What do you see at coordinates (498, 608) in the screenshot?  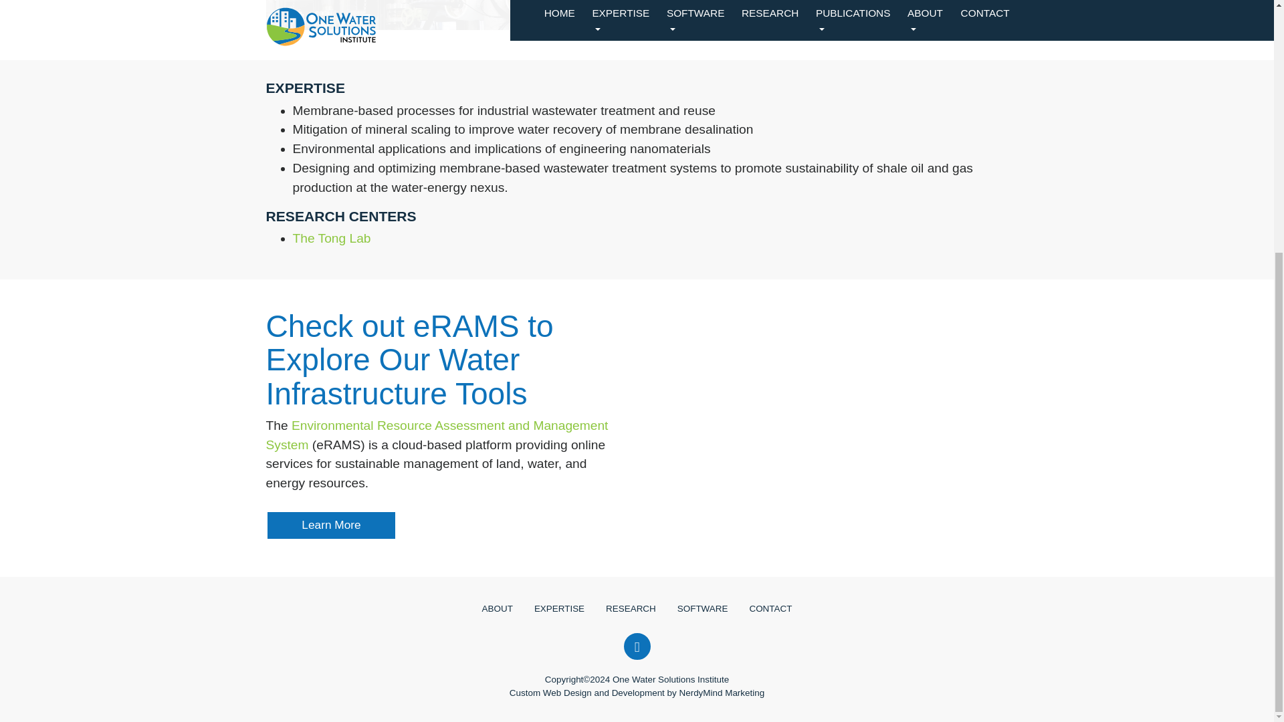 I see `ABOUT` at bounding box center [498, 608].